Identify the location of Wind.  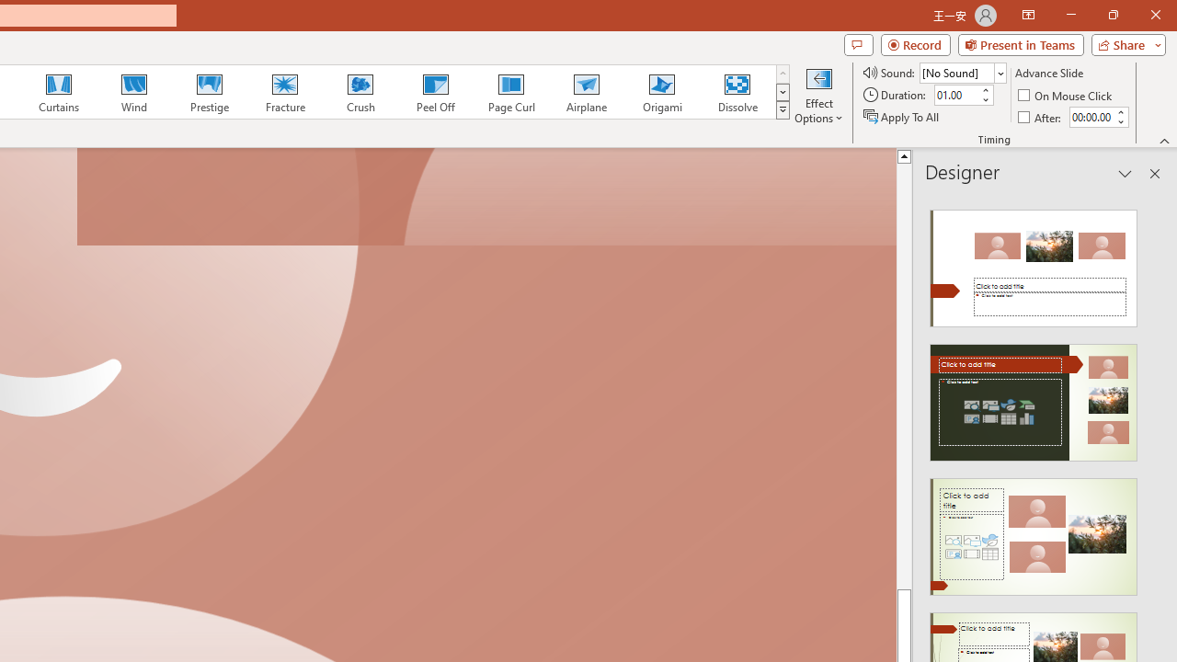
(133, 92).